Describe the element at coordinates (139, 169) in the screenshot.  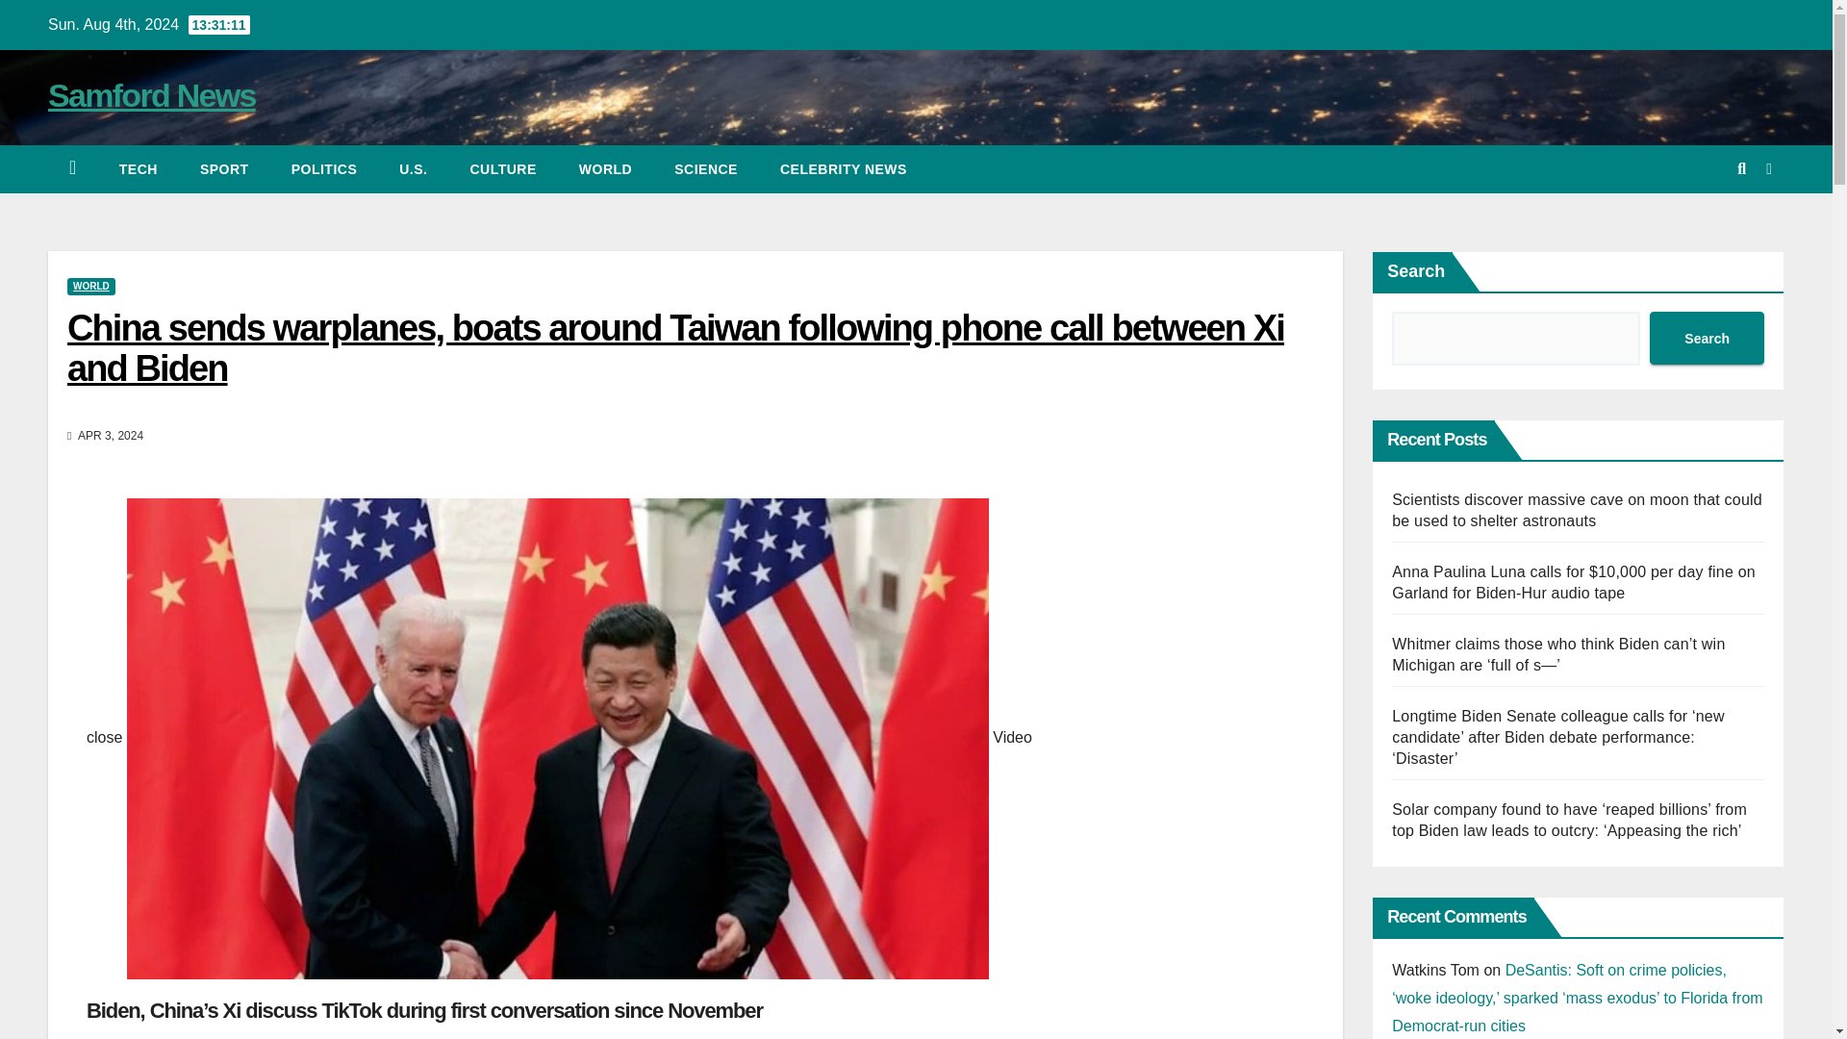
I see `Tech` at that location.